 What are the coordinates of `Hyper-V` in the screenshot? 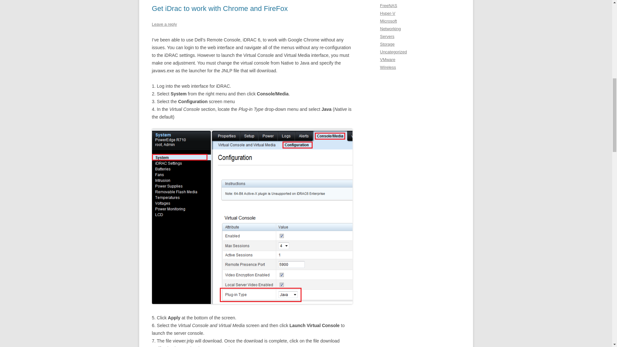 It's located at (388, 13).